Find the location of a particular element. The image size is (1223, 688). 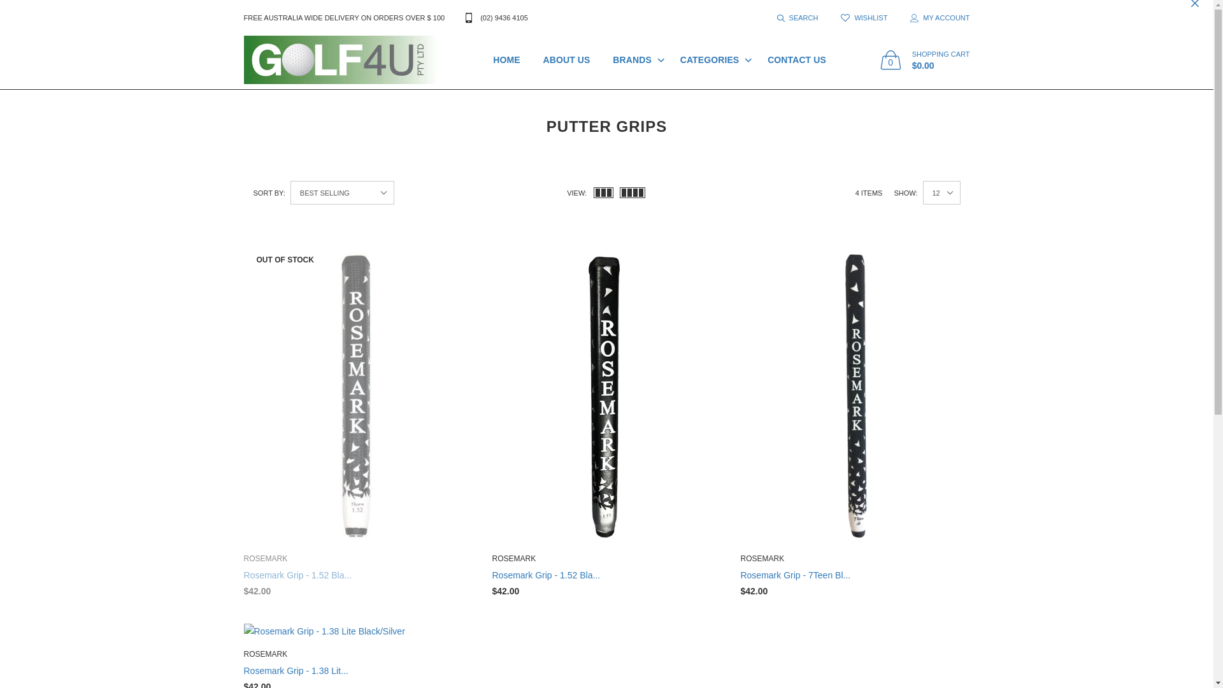

WISHLIST is located at coordinates (864, 18).